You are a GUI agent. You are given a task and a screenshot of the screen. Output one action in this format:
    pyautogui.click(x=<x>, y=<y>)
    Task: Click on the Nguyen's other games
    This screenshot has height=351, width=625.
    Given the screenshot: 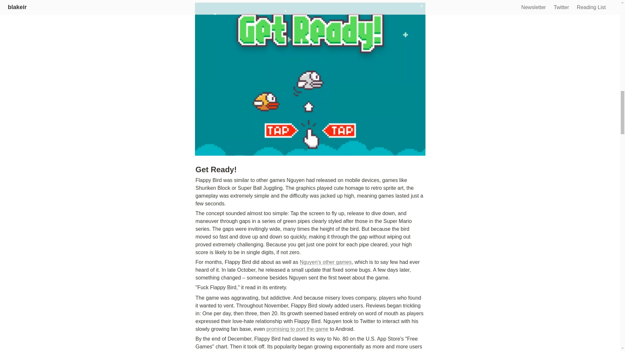 What is the action you would take?
    pyautogui.click(x=326, y=262)
    